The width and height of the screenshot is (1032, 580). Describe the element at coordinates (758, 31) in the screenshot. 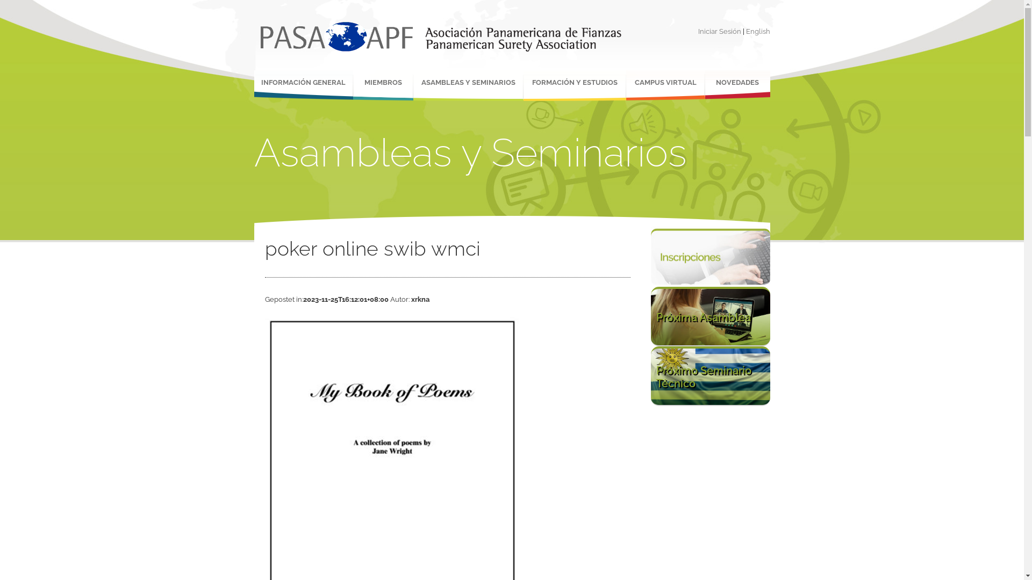

I see `English` at that location.